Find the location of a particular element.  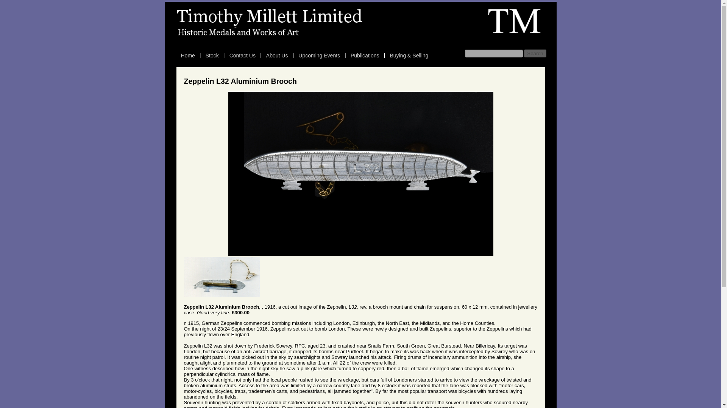

Publications is located at coordinates (365, 55).